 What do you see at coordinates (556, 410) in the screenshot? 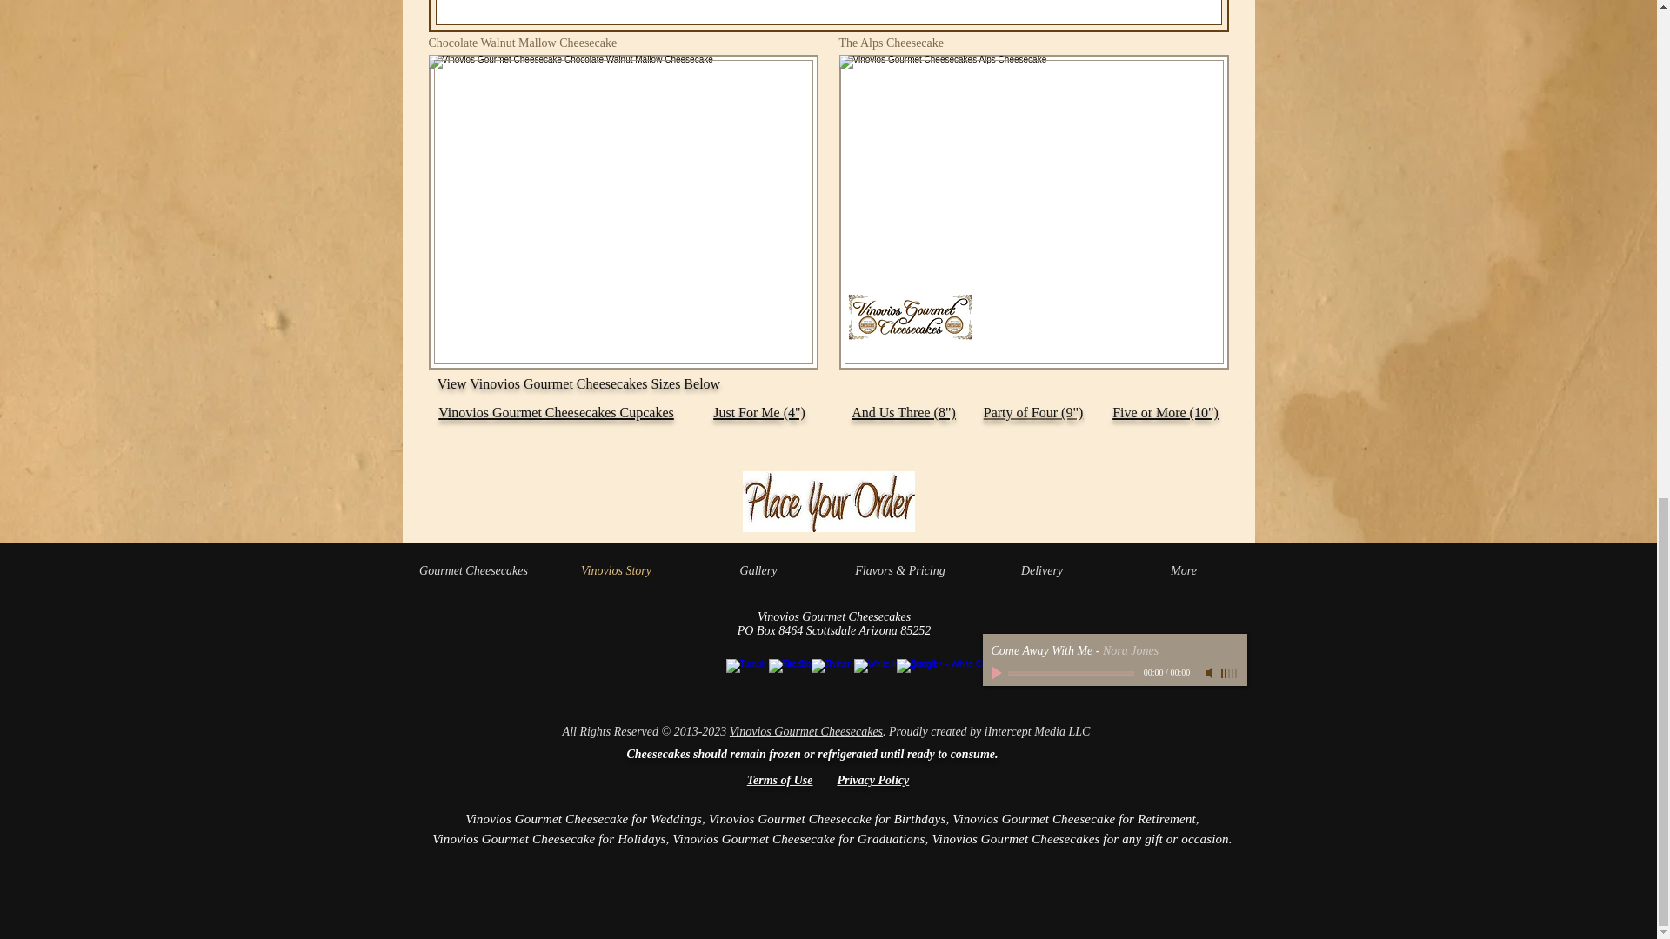
I see `Vinovios Gourmet Cheesecakes Cupcakes` at bounding box center [556, 410].